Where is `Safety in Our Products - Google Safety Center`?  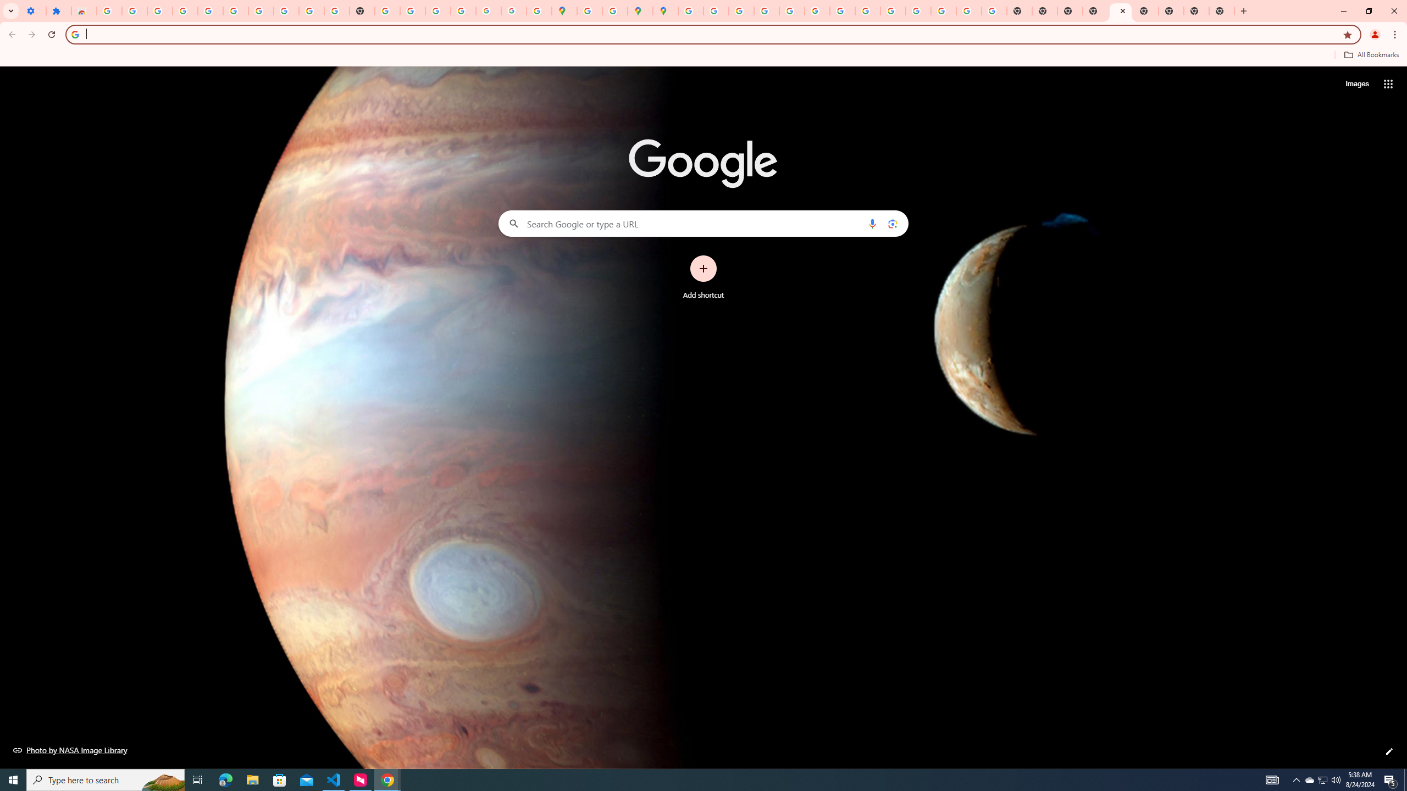 Safety in Our Products - Google Safety Center is located at coordinates (616, 11).